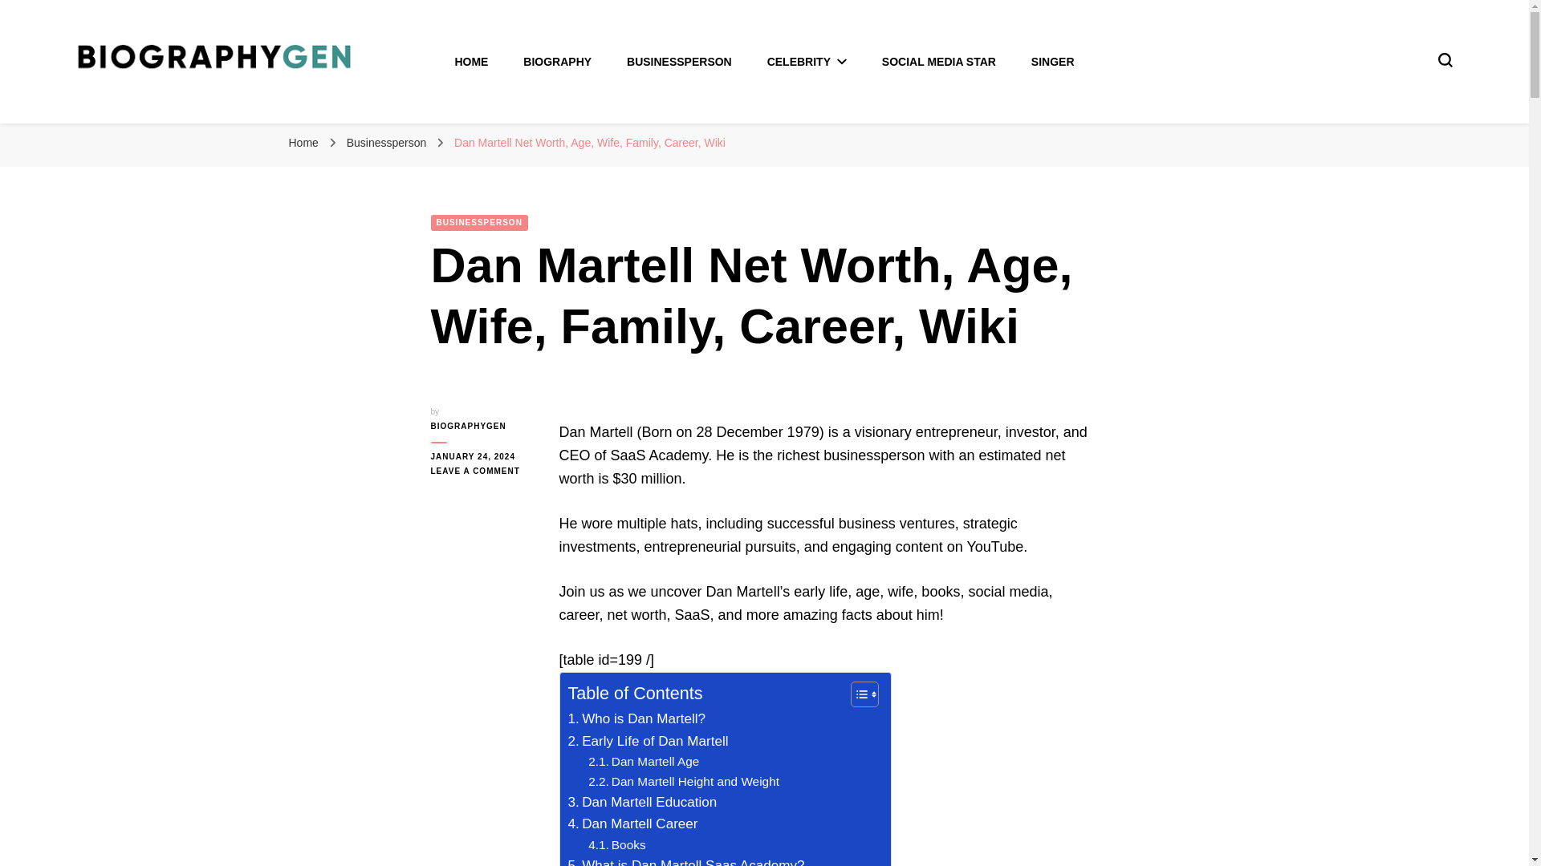  Describe the element at coordinates (482, 456) in the screenshot. I see `JANUARY 24, 2024` at that location.